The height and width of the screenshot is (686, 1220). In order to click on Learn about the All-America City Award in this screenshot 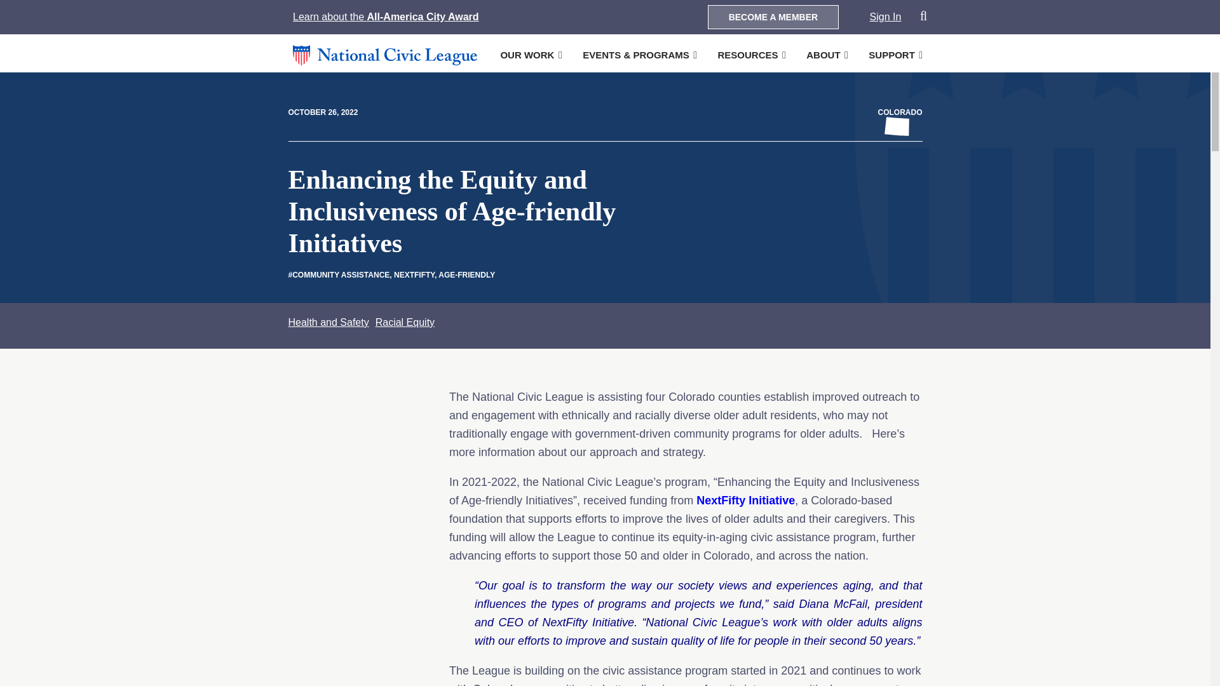, I will do `click(386, 17)`.